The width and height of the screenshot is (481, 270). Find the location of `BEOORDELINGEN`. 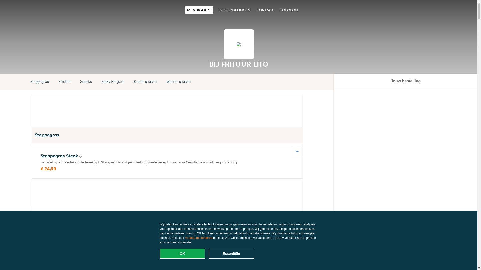

BEOORDELINGEN is located at coordinates (235, 10).